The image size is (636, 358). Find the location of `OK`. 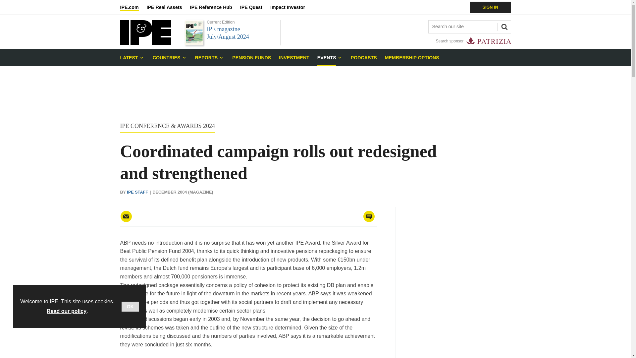

OK is located at coordinates (130, 306).